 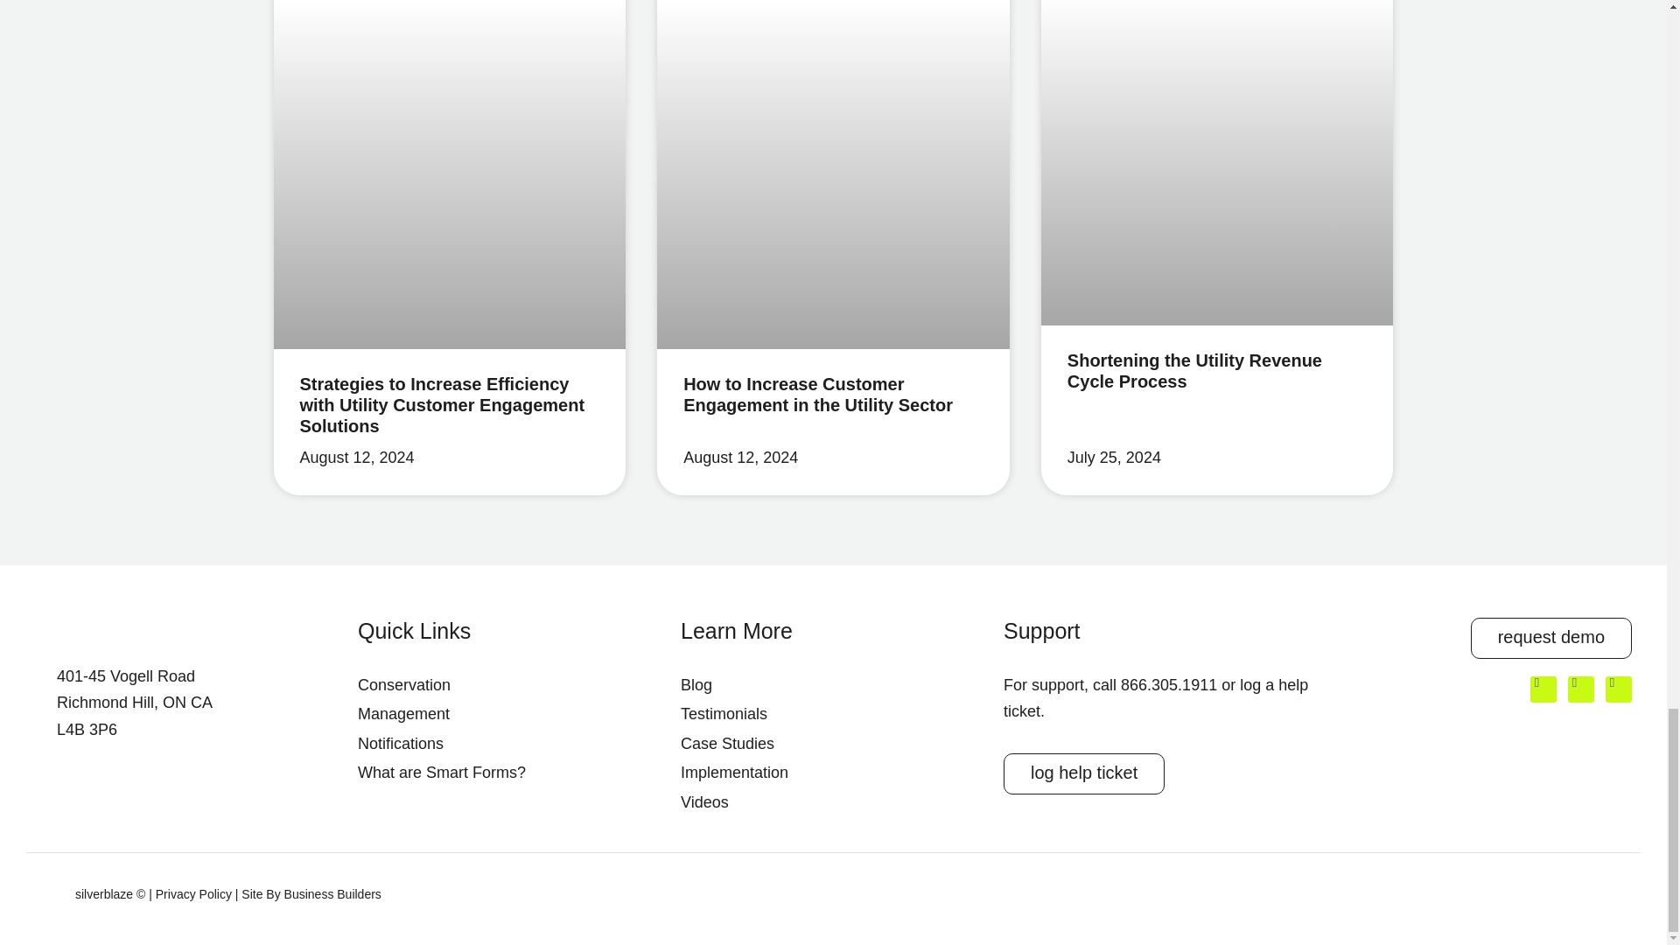 What do you see at coordinates (833, 802) in the screenshot?
I see `Videos` at bounding box center [833, 802].